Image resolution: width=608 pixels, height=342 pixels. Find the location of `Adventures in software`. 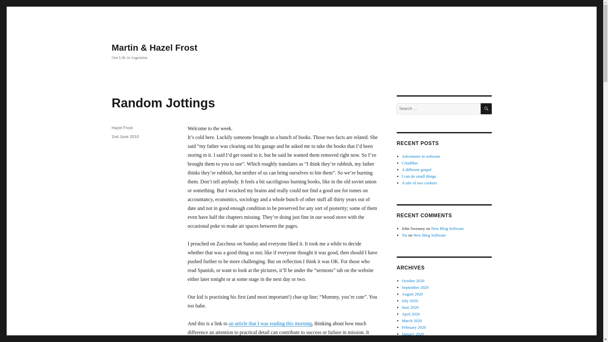

Adventures in software is located at coordinates (421, 156).